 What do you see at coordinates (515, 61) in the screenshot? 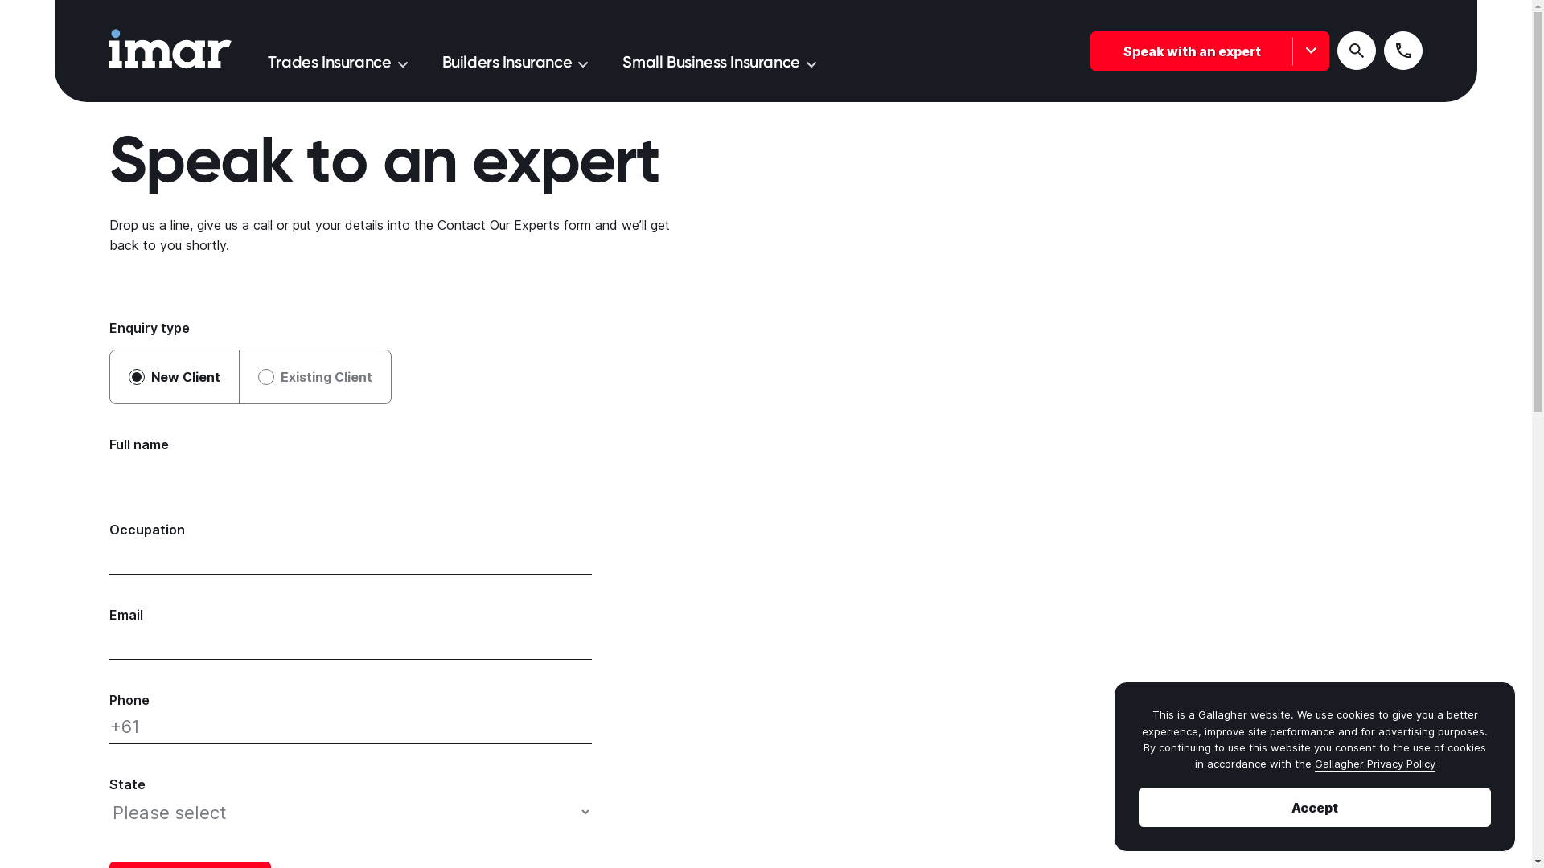
I see `Builders Insurance` at bounding box center [515, 61].